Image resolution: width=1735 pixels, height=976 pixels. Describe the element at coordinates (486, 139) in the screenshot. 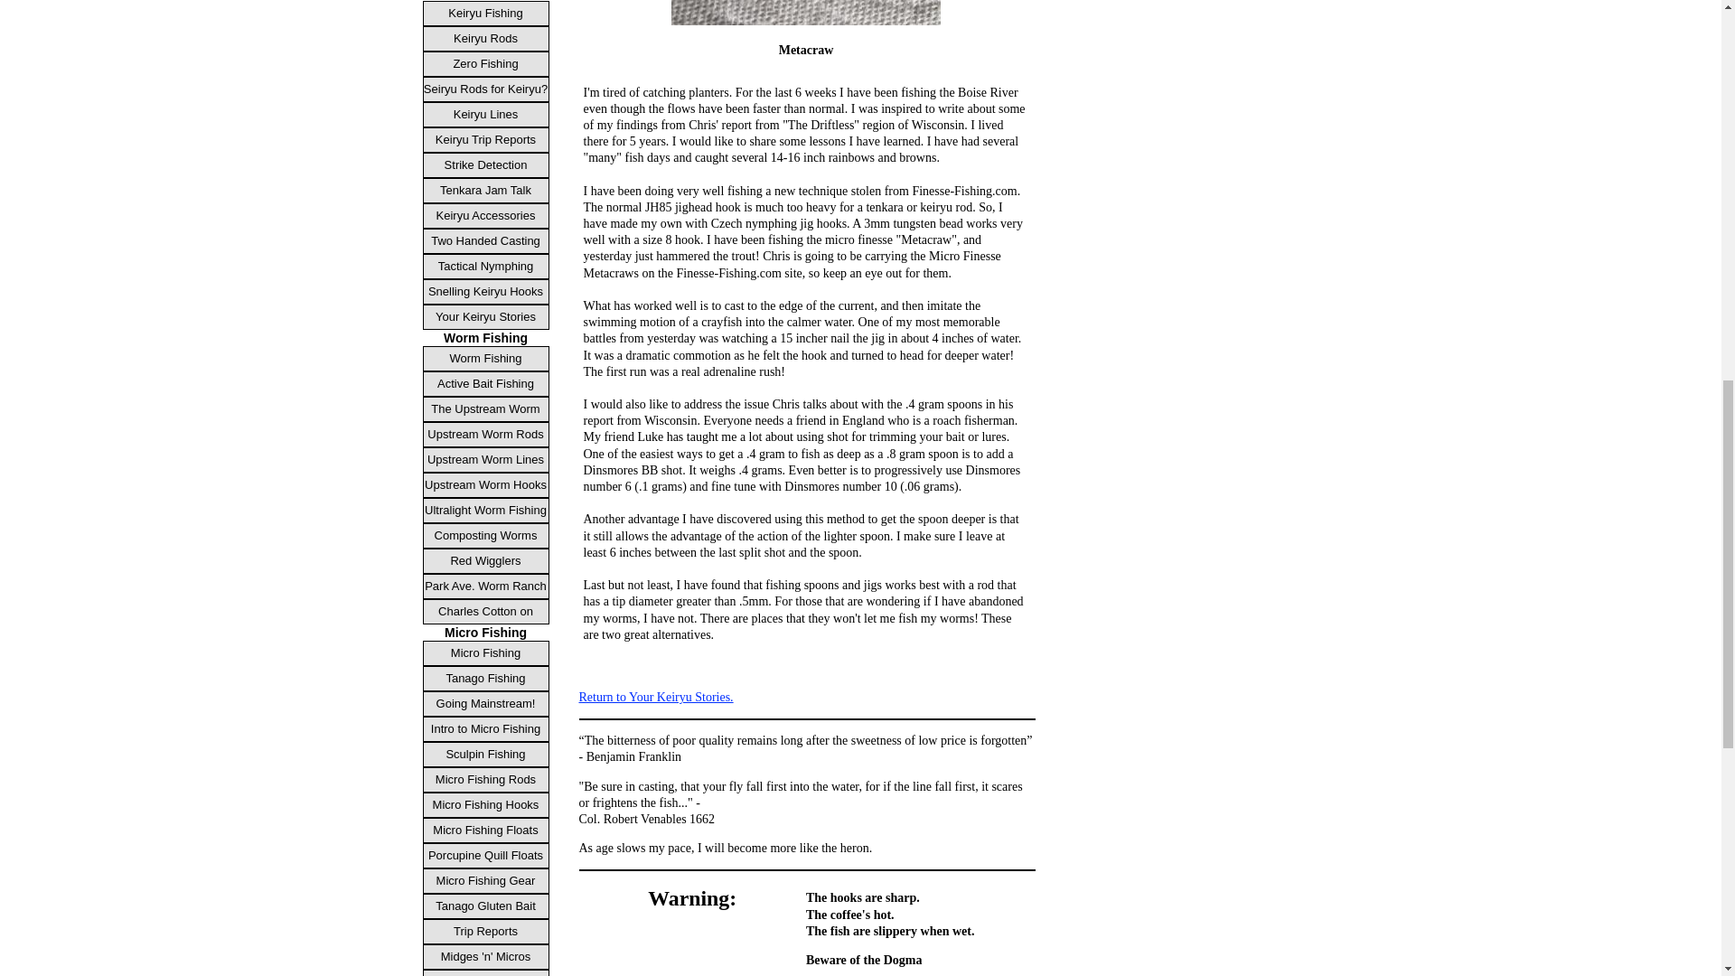

I see `Keiryu Trip Reports` at that location.